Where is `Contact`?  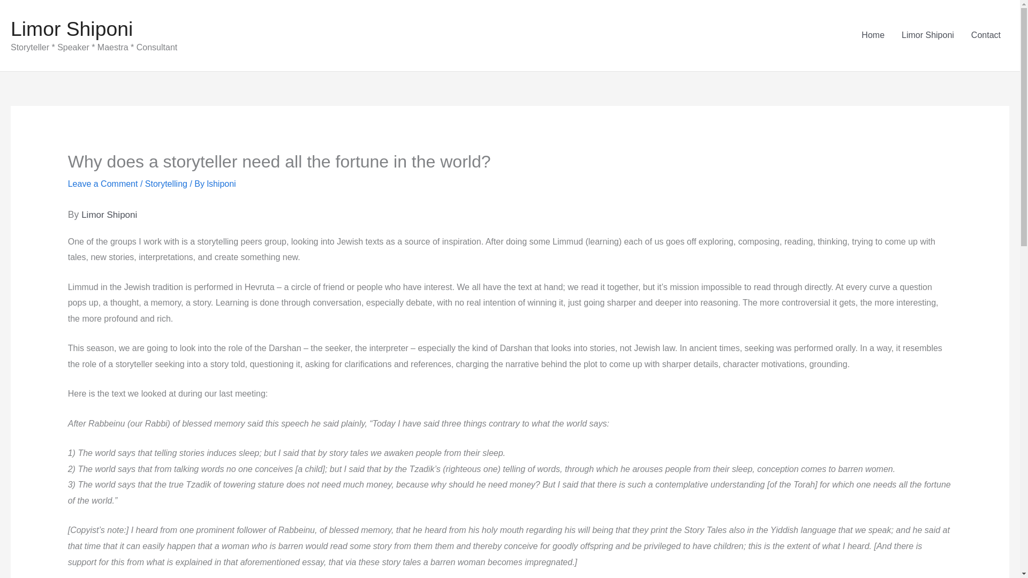 Contact is located at coordinates (986, 35).